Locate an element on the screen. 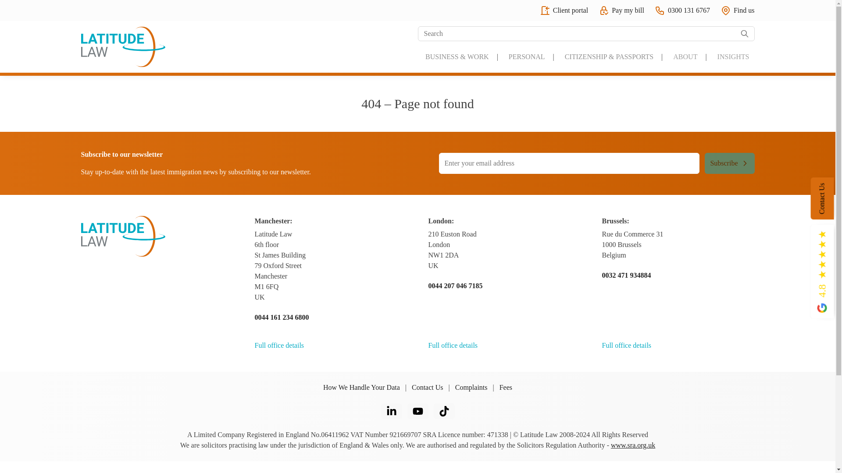  Pay my bill is located at coordinates (621, 10).